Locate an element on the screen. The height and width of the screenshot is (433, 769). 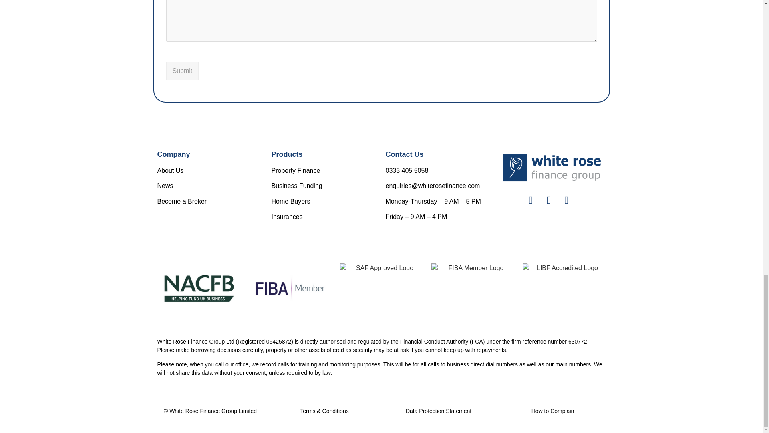
Business Funding is located at coordinates (296, 185).